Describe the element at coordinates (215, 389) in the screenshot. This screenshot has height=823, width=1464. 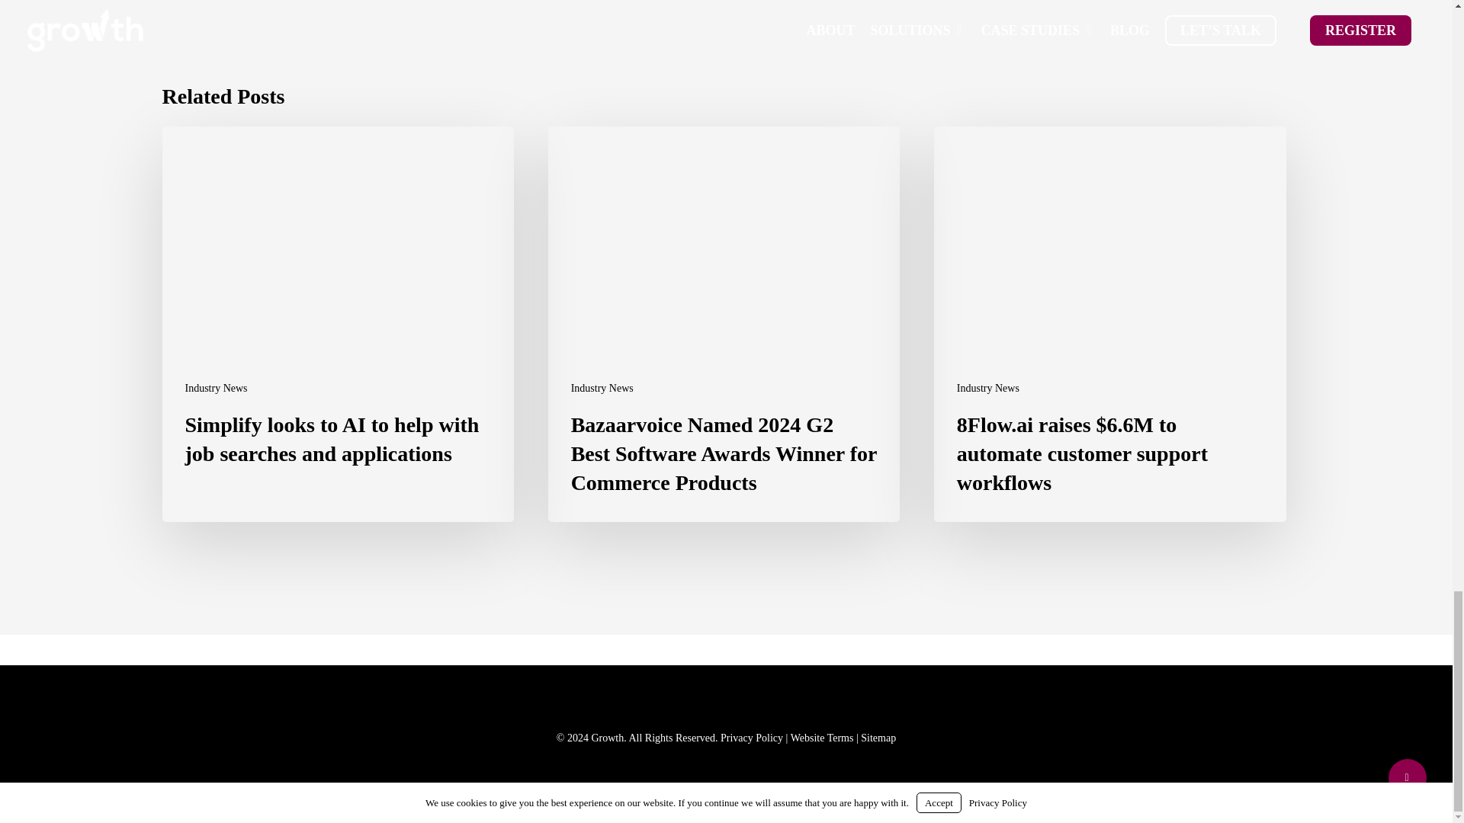
I see `Industry News` at that location.